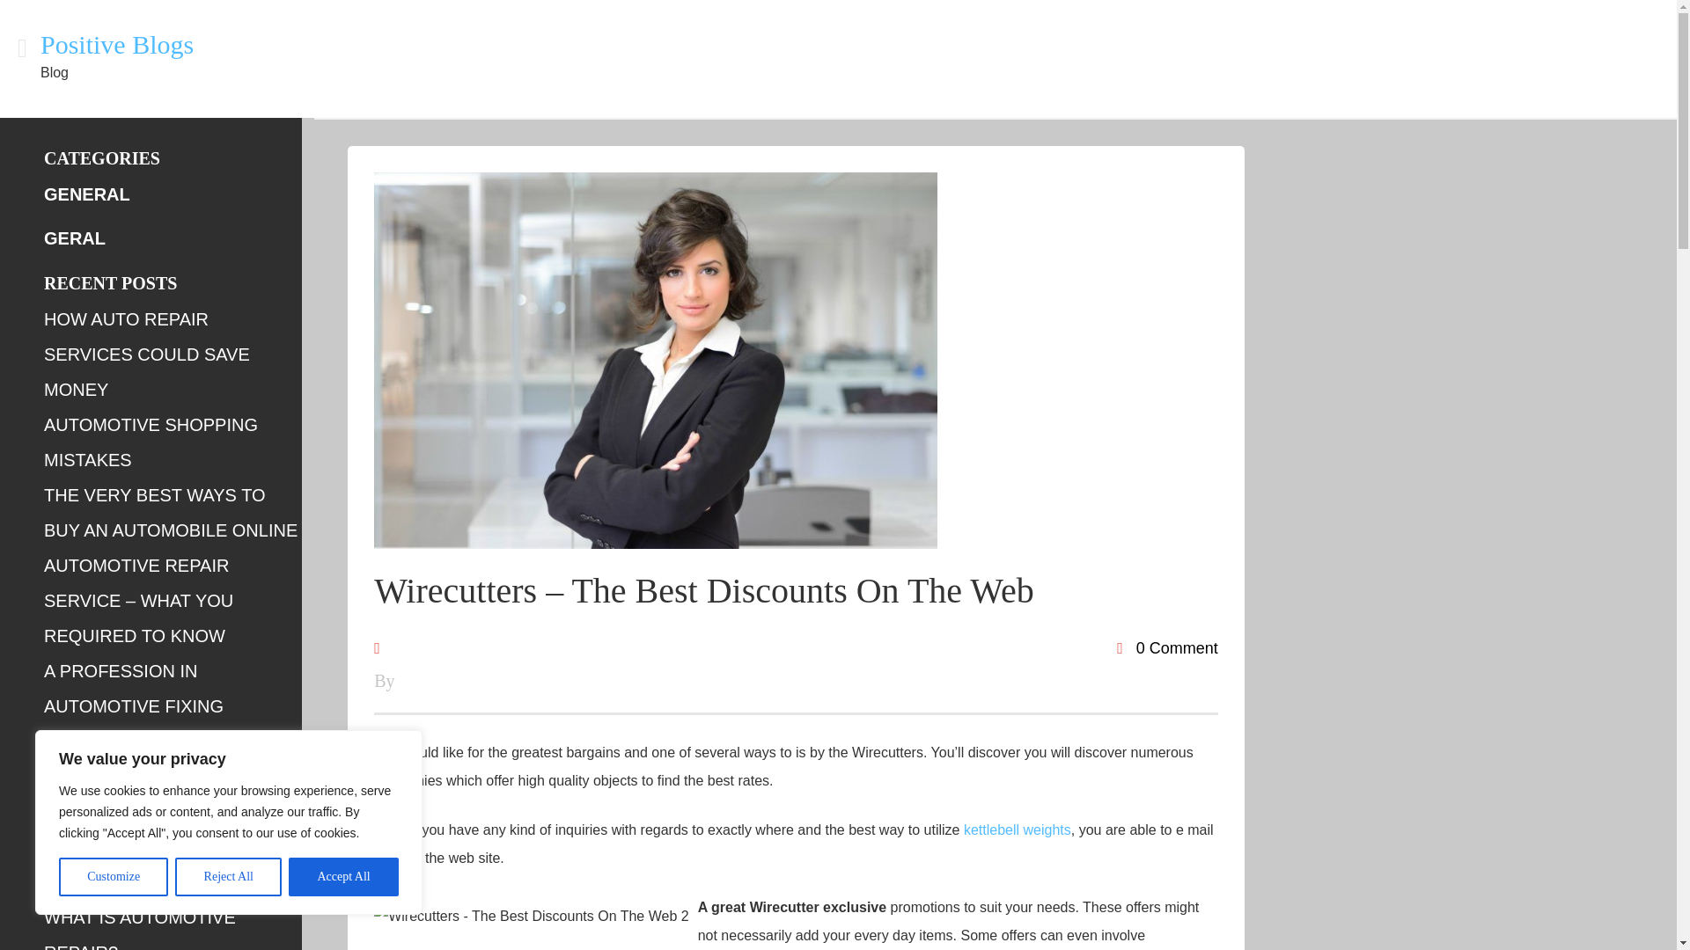 This screenshot has width=1690, height=950. Describe the element at coordinates (86, 194) in the screenshot. I see `GENERAL` at that location.